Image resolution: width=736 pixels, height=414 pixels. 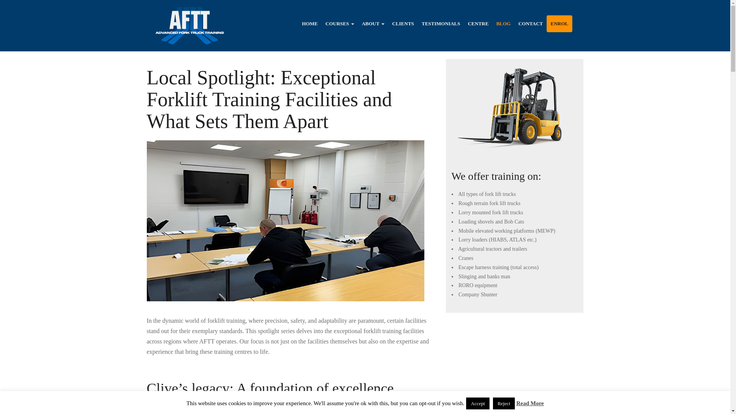 What do you see at coordinates (531, 24) in the screenshot?
I see `CONTACT` at bounding box center [531, 24].